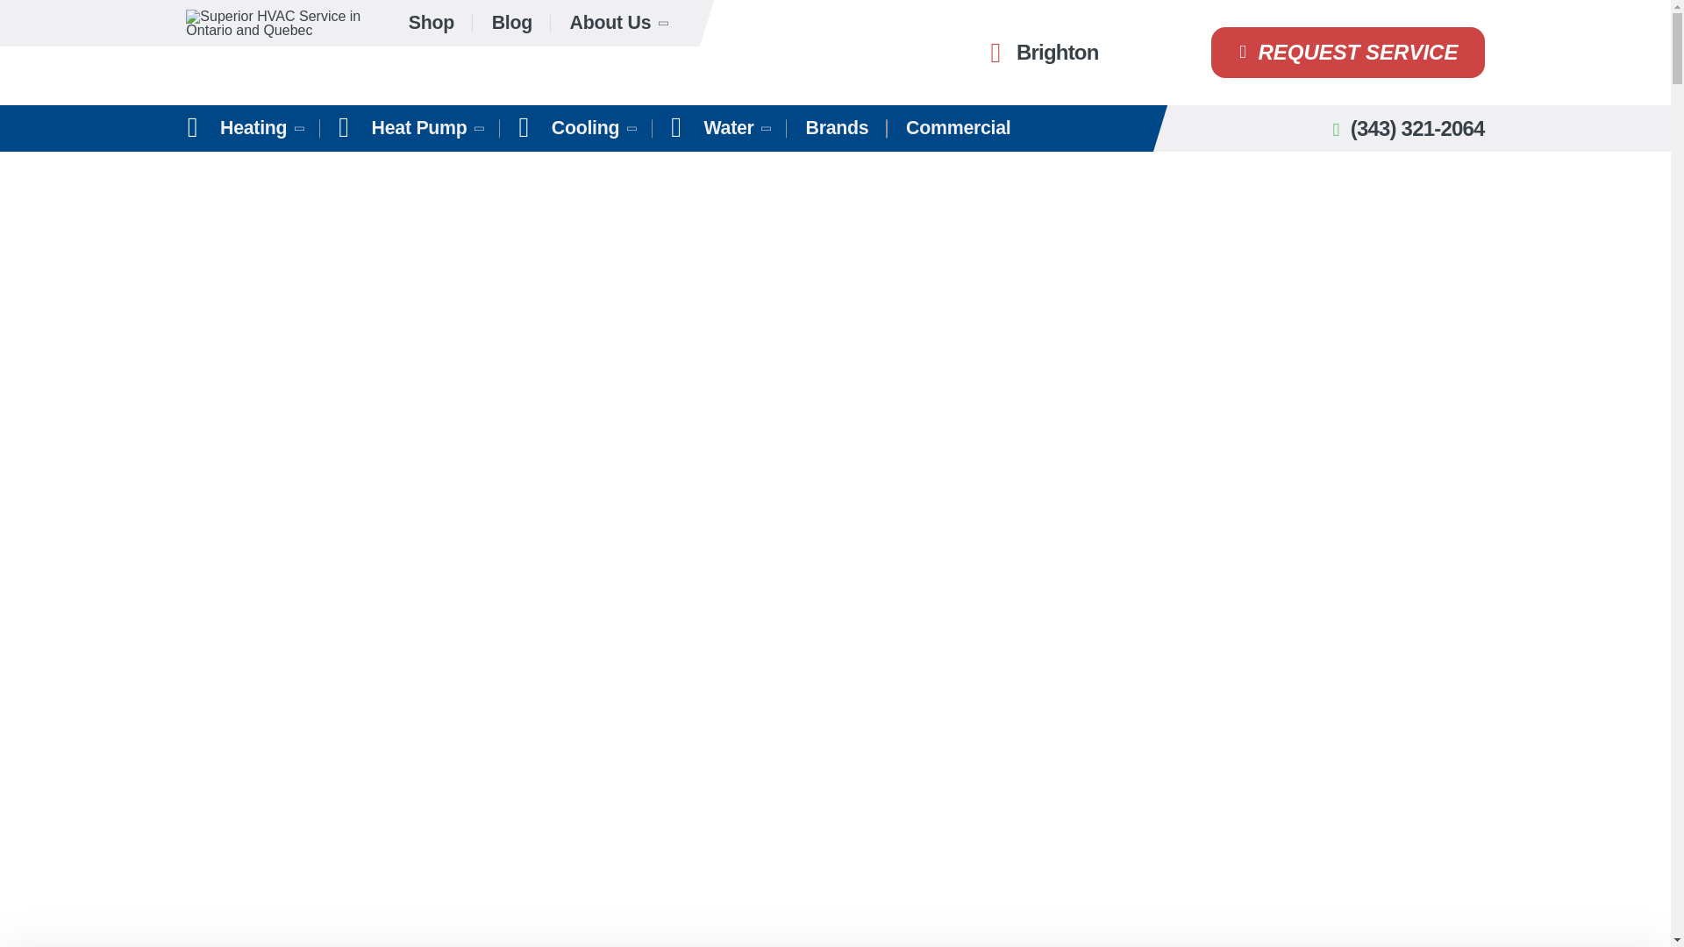 This screenshot has height=947, width=1684. Describe the element at coordinates (511, 23) in the screenshot. I see `Blog` at that location.